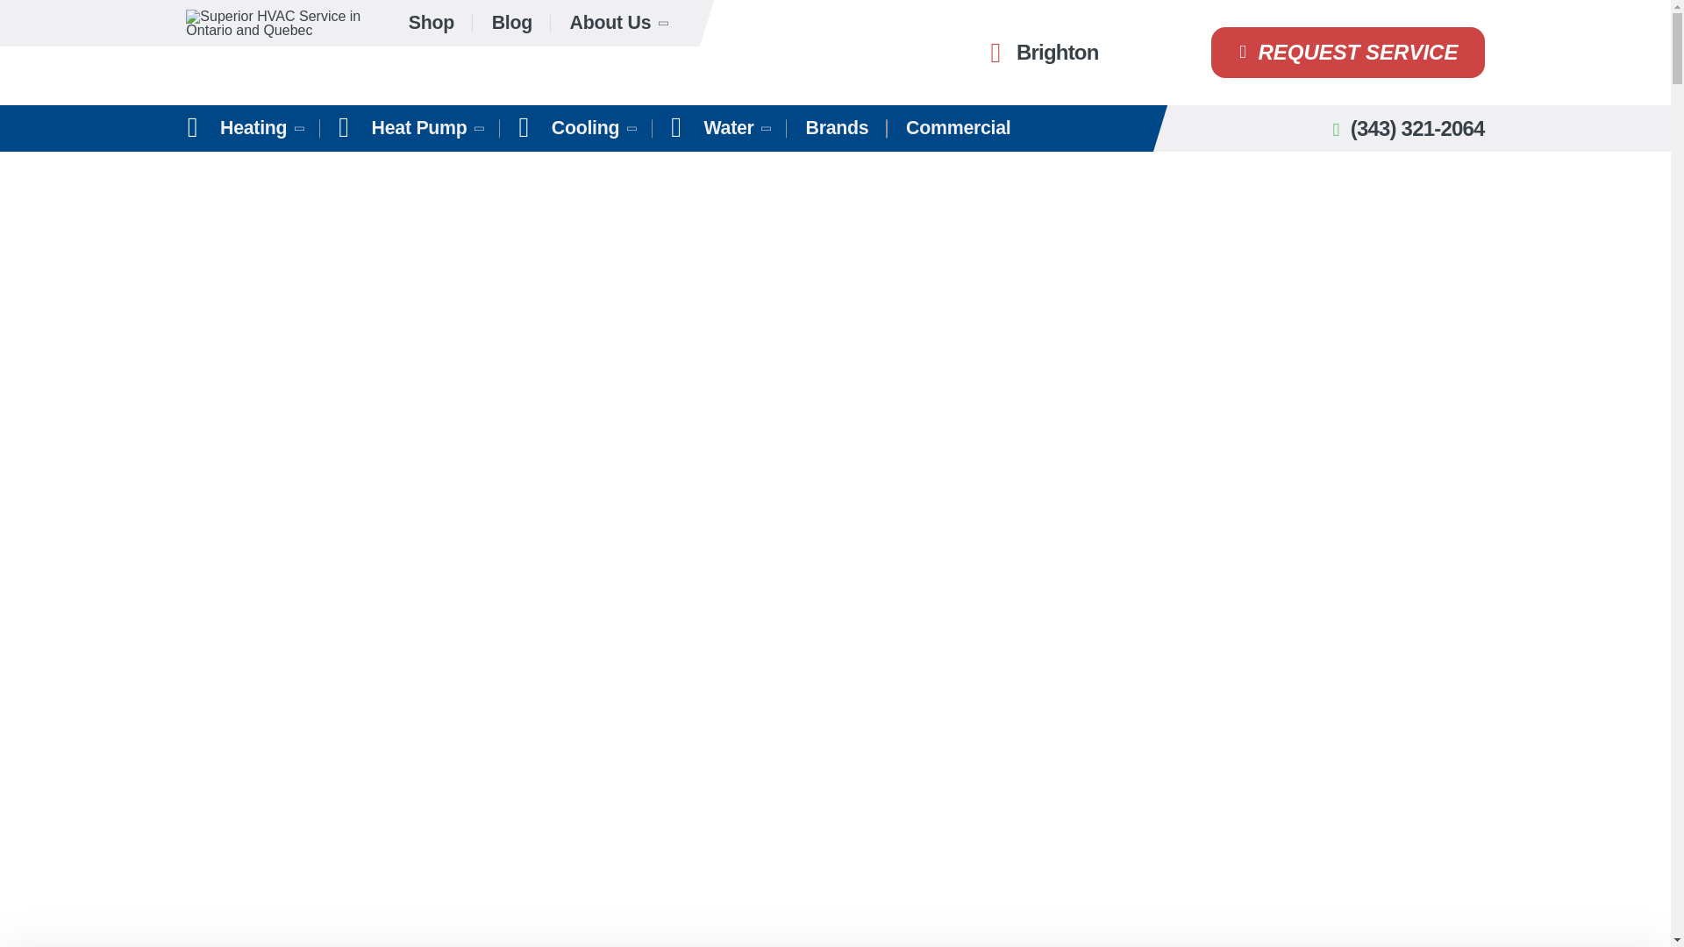 This screenshot has height=947, width=1684. Describe the element at coordinates (511, 23) in the screenshot. I see `Blog` at that location.